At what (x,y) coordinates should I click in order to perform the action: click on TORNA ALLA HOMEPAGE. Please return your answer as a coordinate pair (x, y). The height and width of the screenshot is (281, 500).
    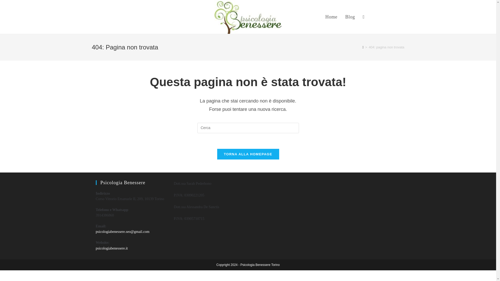
    Looking at the image, I should click on (248, 154).